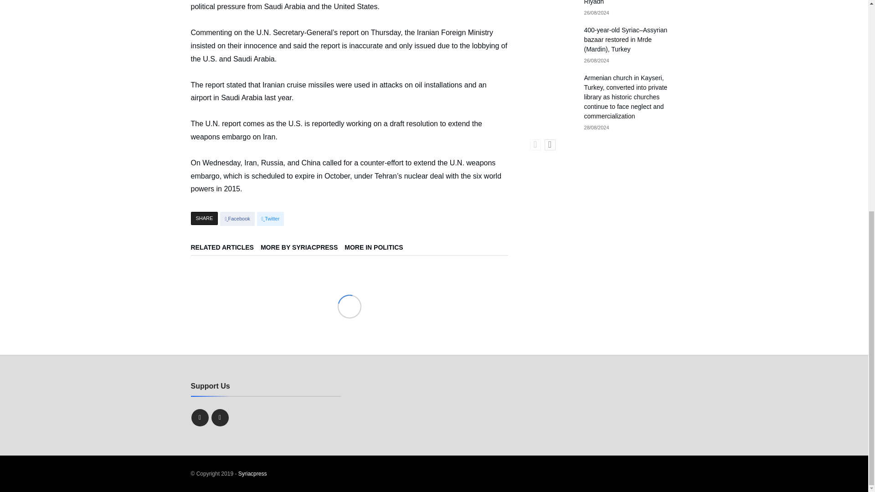 The width and height of the screenshot is (875, 492). What do you see at coordinates (237, 219) in the screenshot?
I see `facebook` at bounding box center [237, 219].